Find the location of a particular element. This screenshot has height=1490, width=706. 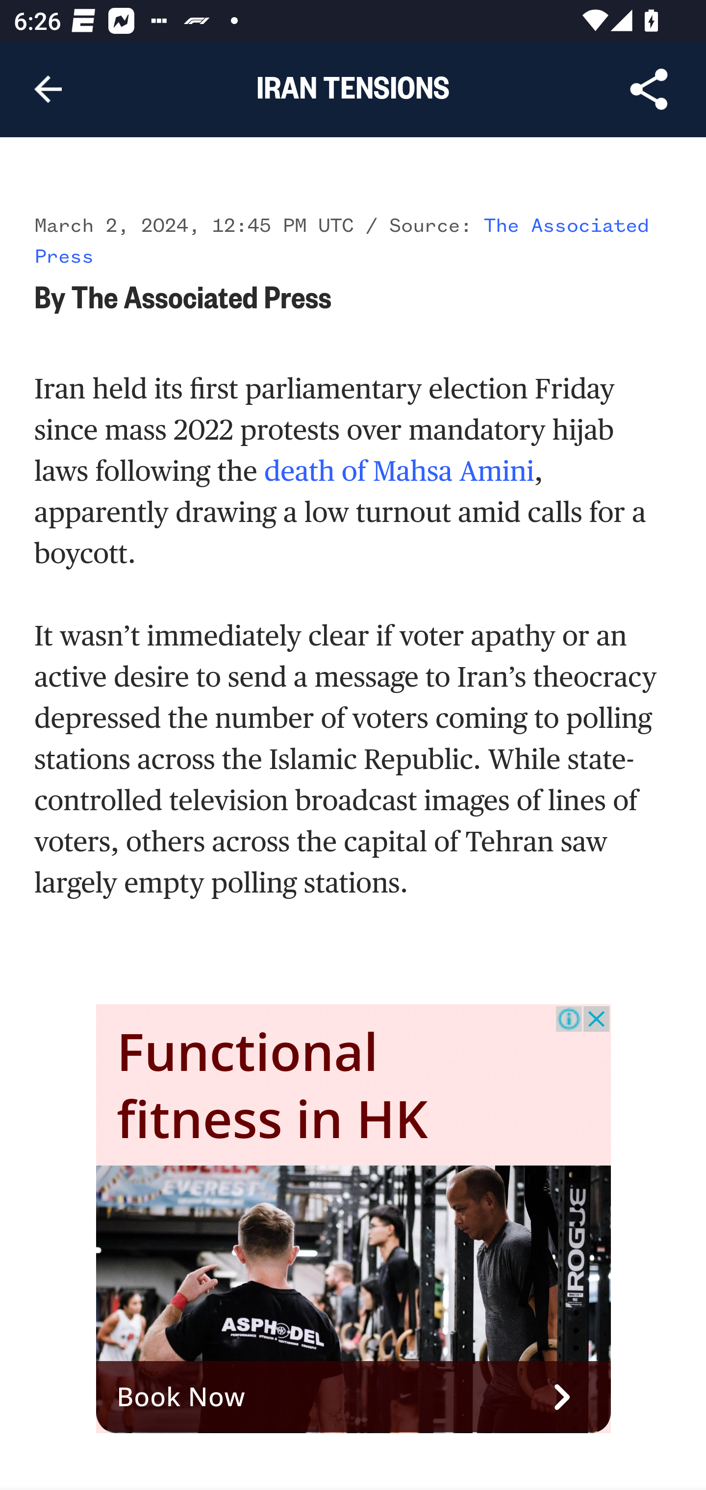

Share Article, button is located at coordinates (649, 89).